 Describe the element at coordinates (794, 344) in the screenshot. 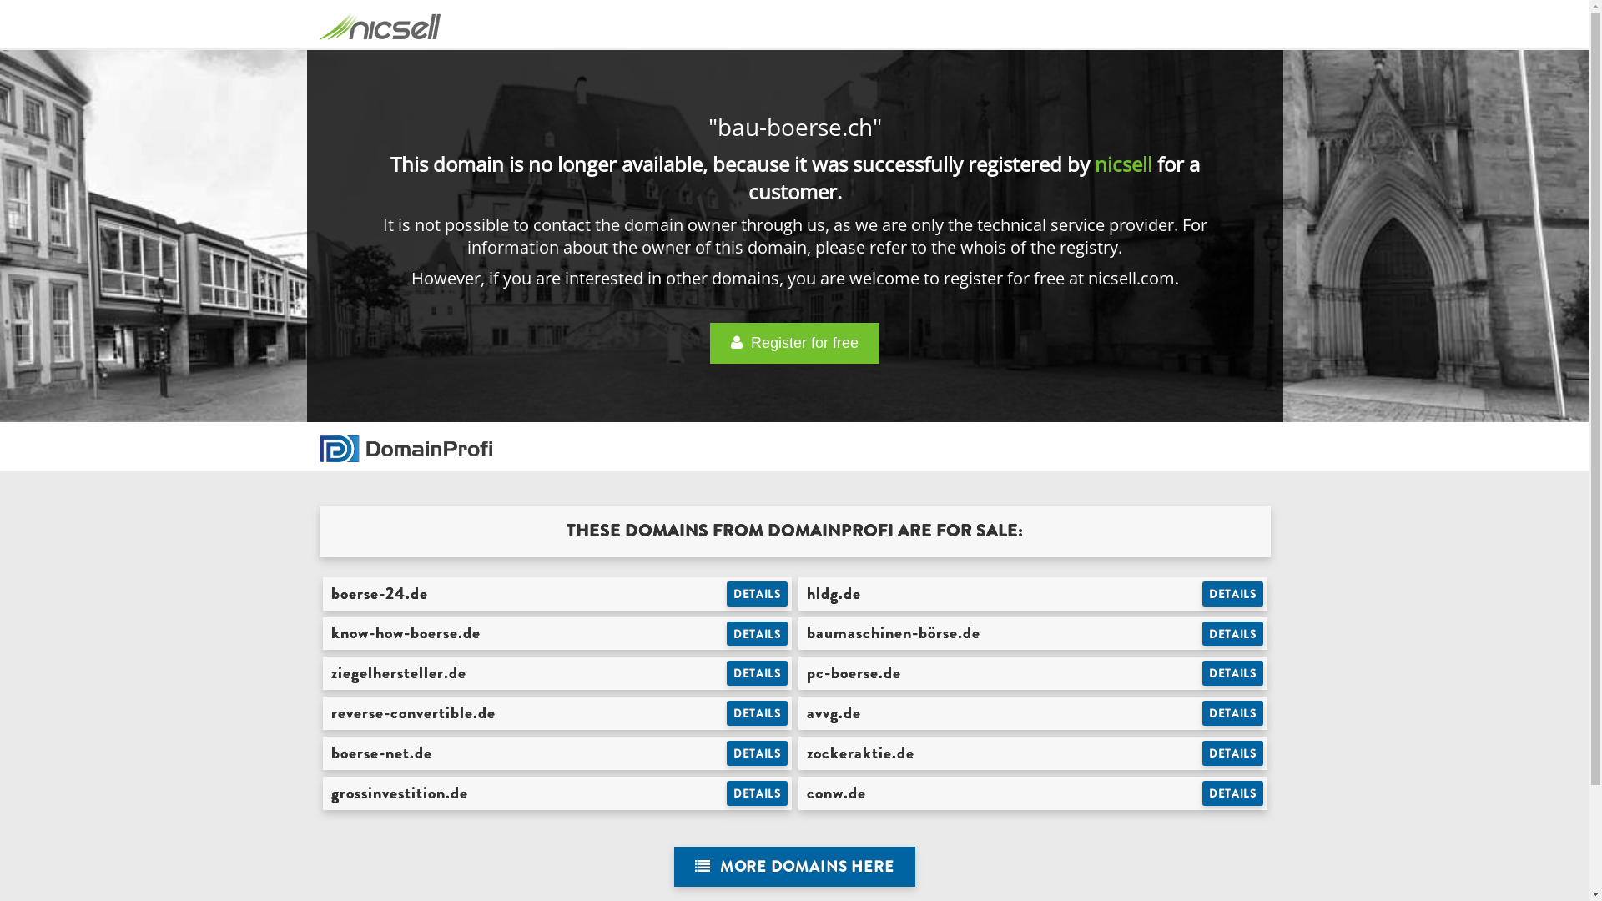

I see `  Register for free` at that location.